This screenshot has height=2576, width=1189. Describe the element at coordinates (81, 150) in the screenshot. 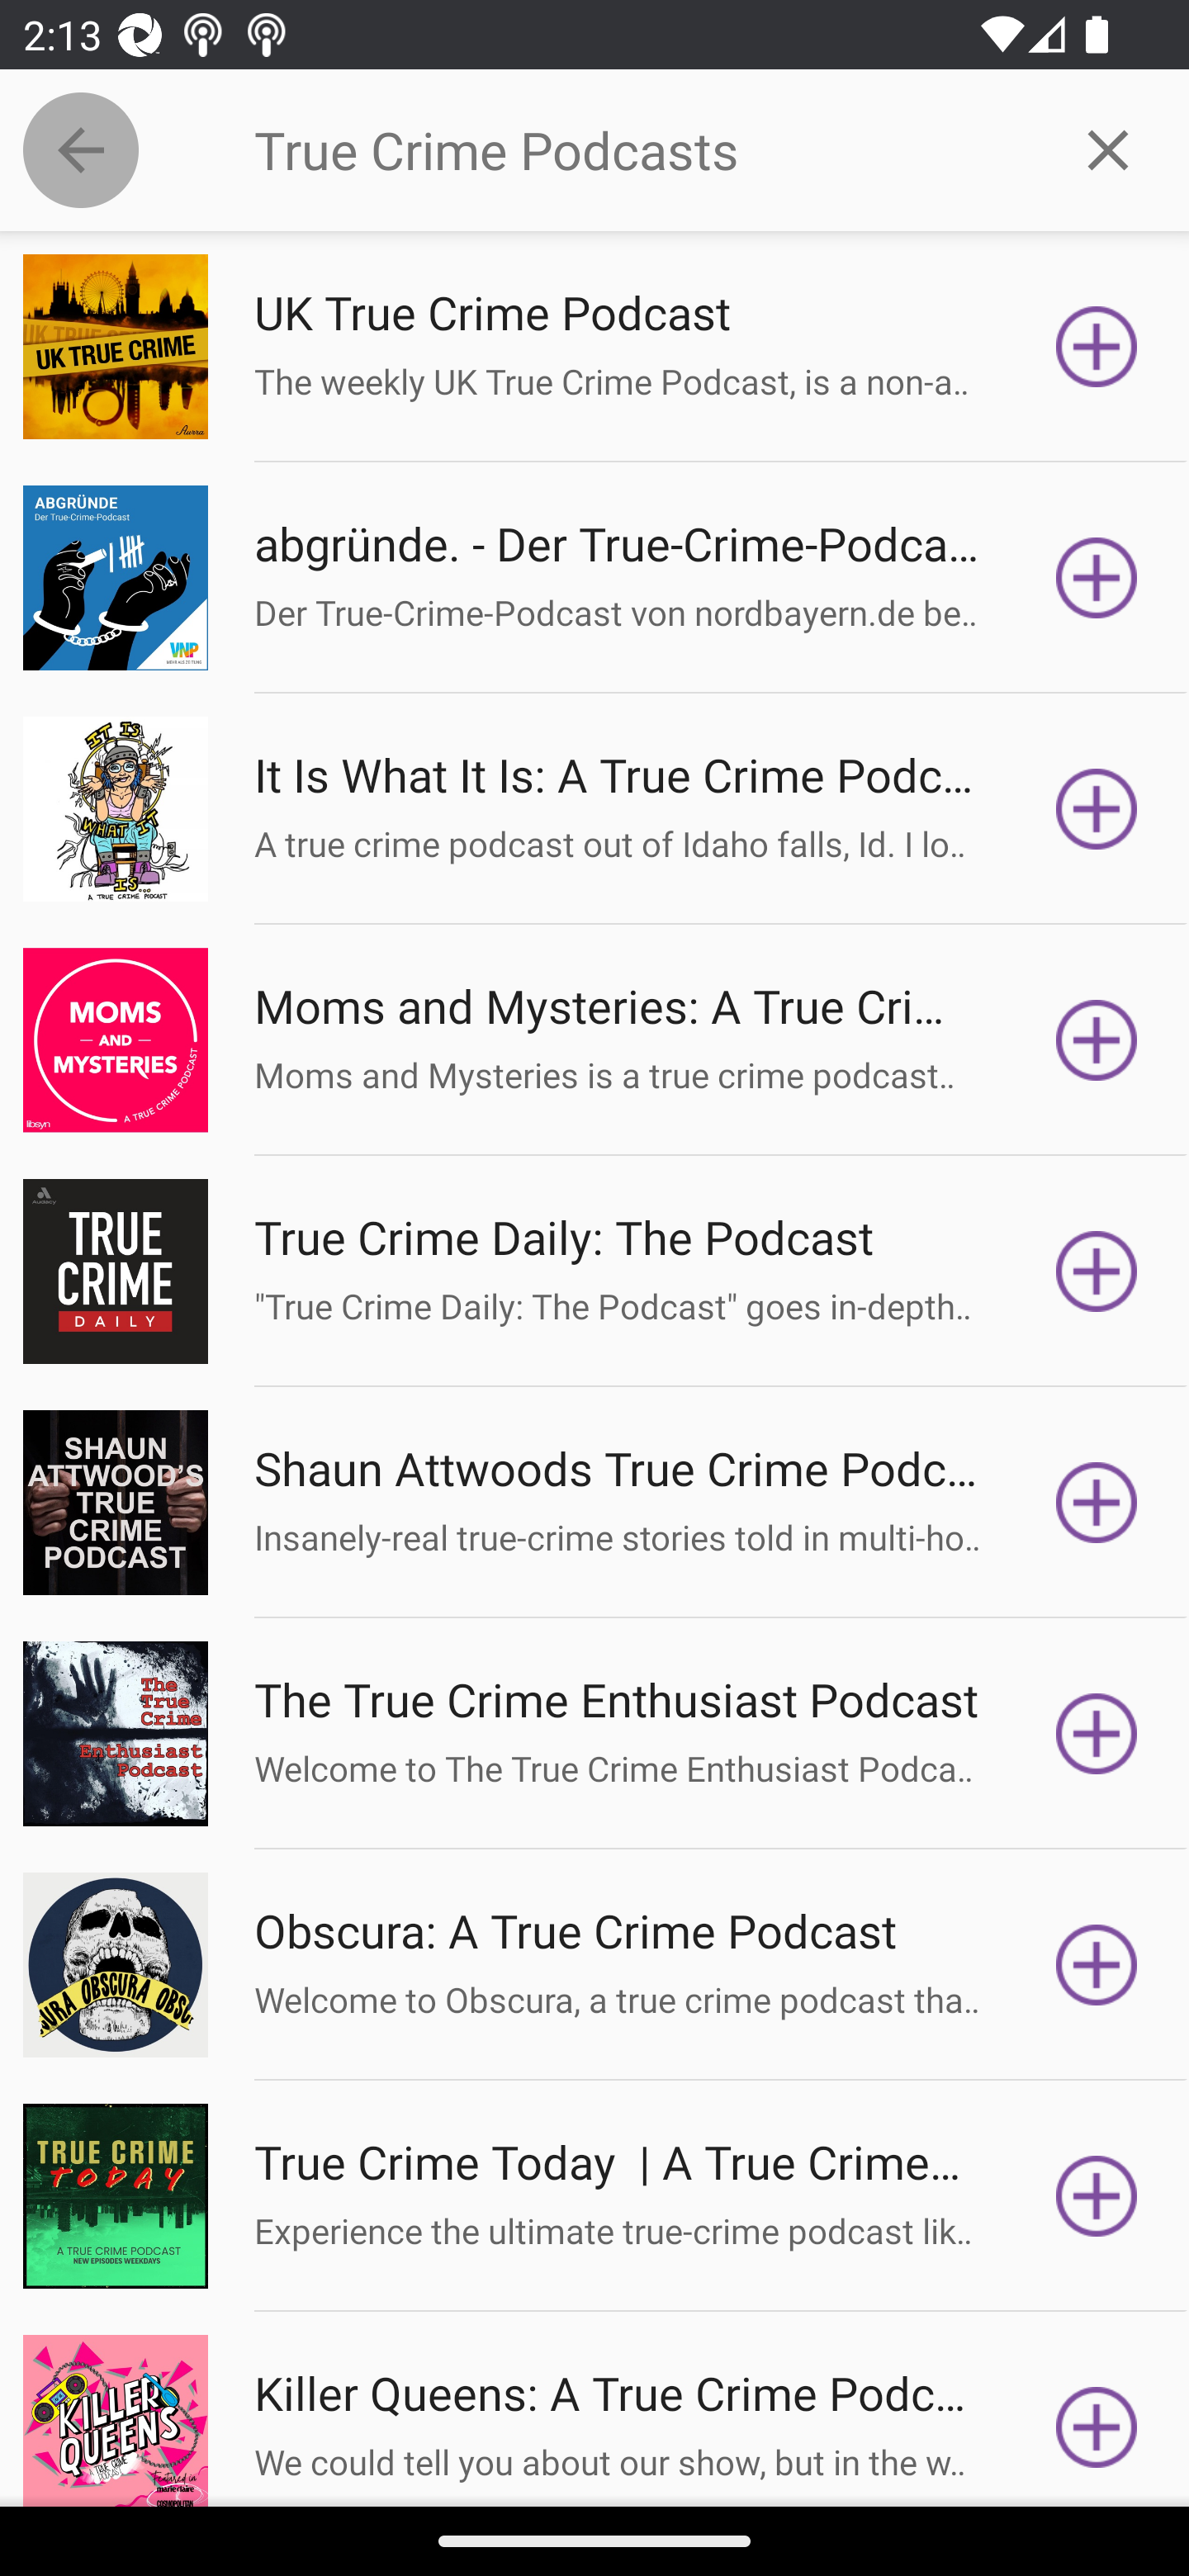

I see `Collapse` at that location.